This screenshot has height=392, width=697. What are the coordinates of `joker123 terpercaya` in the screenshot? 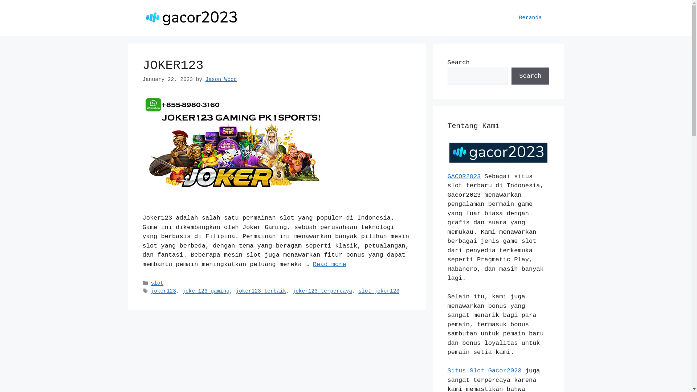 It's located at (322, 291).